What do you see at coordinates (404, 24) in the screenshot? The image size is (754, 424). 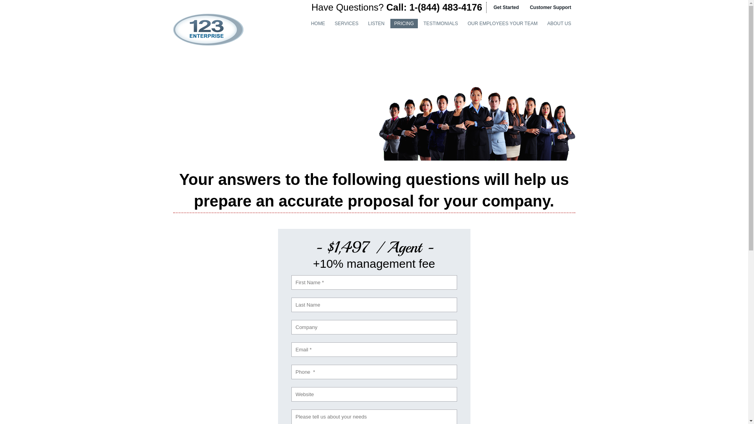 I see `PRICING` at bounding box center [404, 24].